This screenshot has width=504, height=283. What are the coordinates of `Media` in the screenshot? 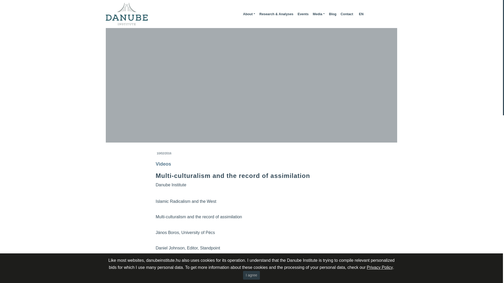 It's located at (319, 14).